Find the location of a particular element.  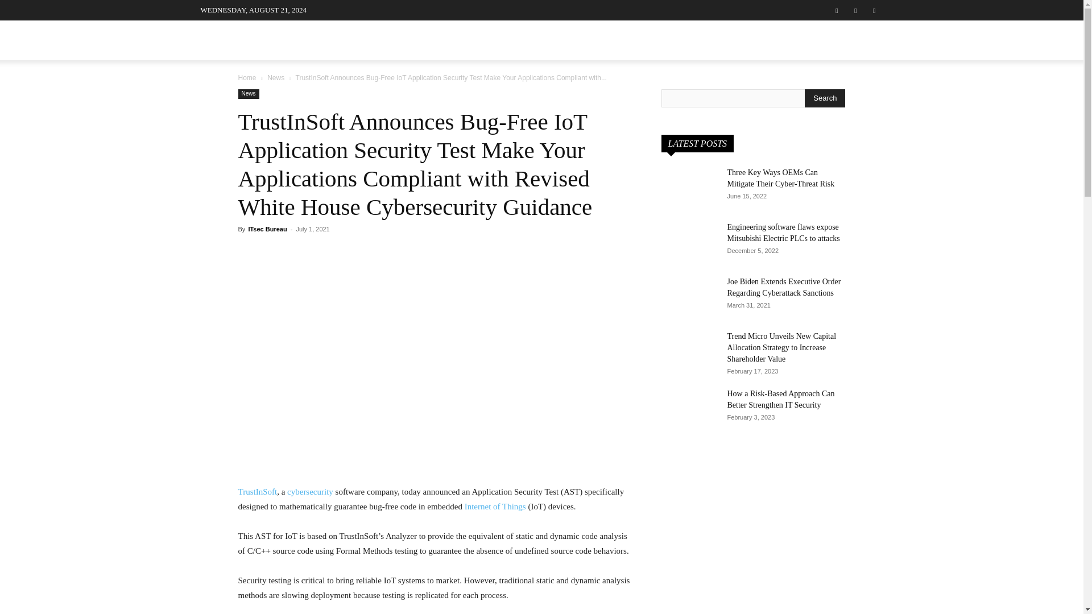

RESOURCES is located at coordinates (738, 40).